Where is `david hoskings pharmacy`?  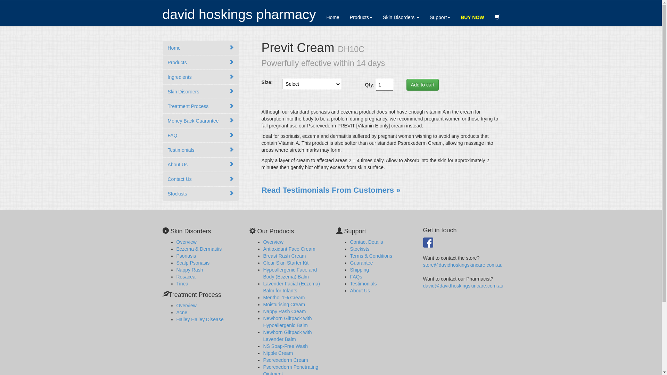
david hoskings pharmacy is located at coordinates (239, 15).